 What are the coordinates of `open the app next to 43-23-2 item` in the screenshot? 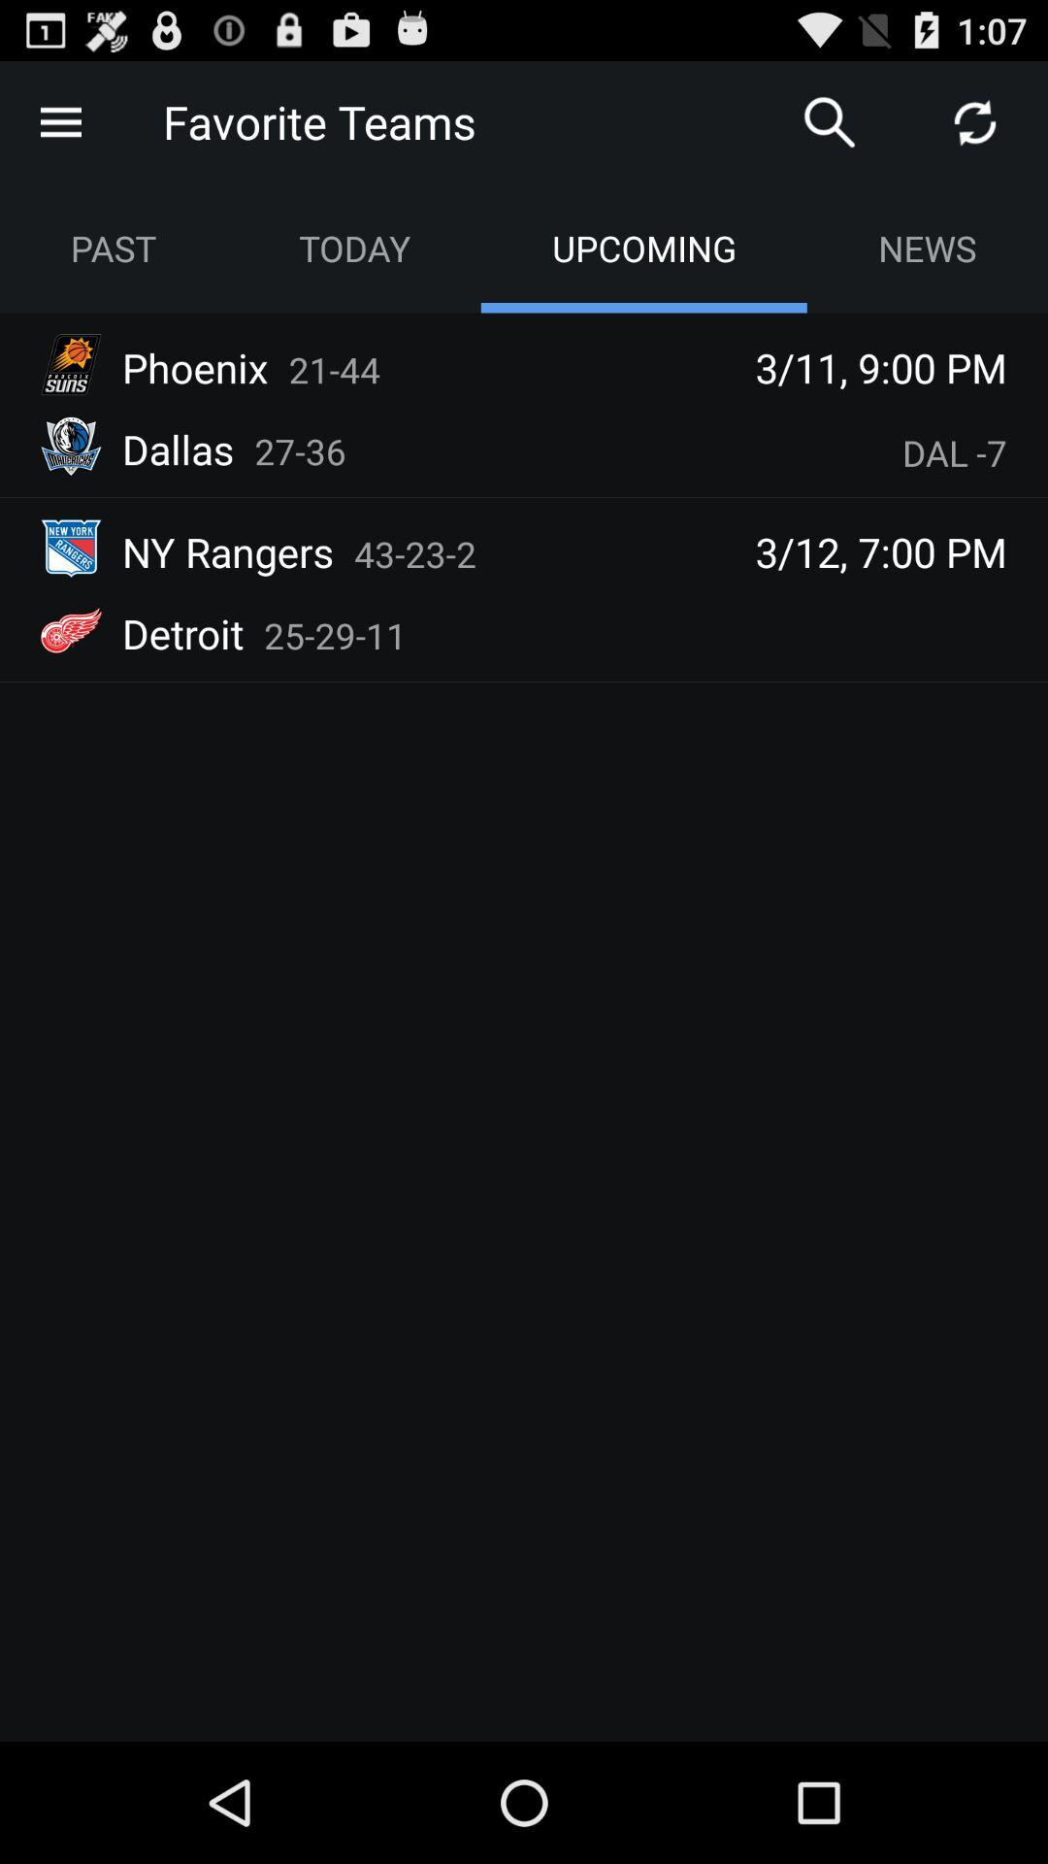 It's located at (228, 551).